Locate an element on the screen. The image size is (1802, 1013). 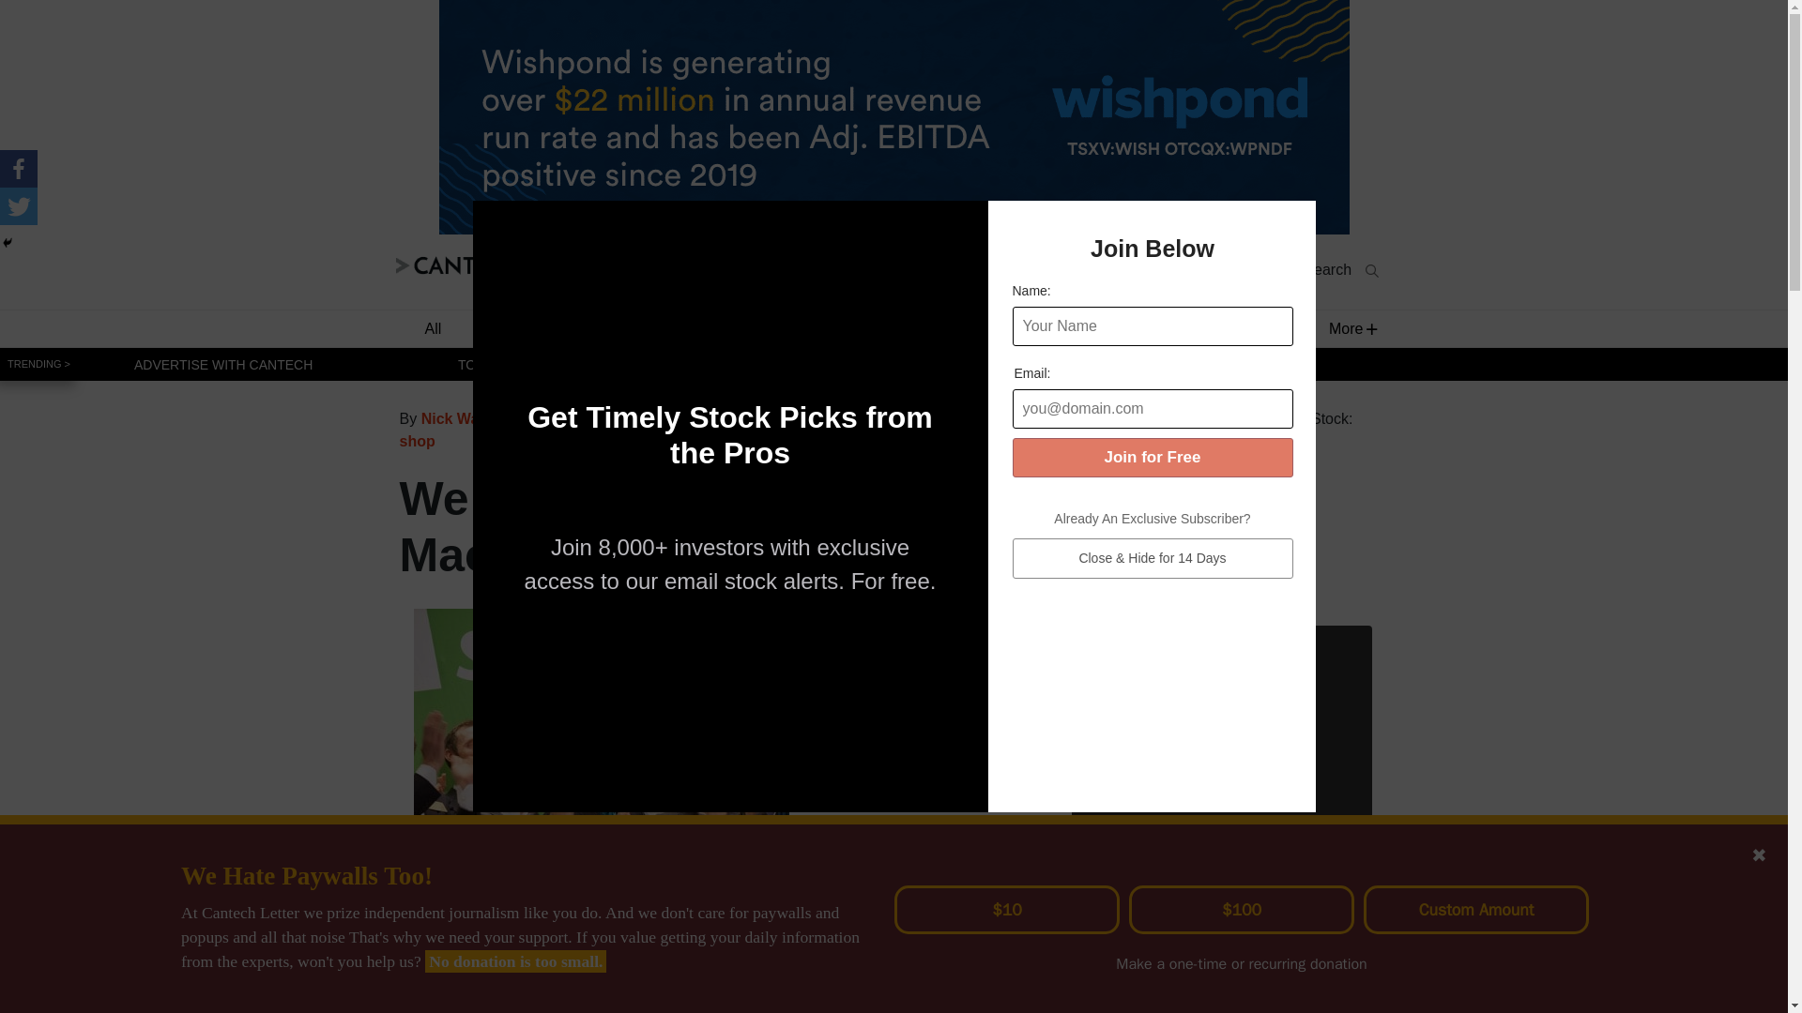
TOP PICKS is located at coordinates (492, 364).